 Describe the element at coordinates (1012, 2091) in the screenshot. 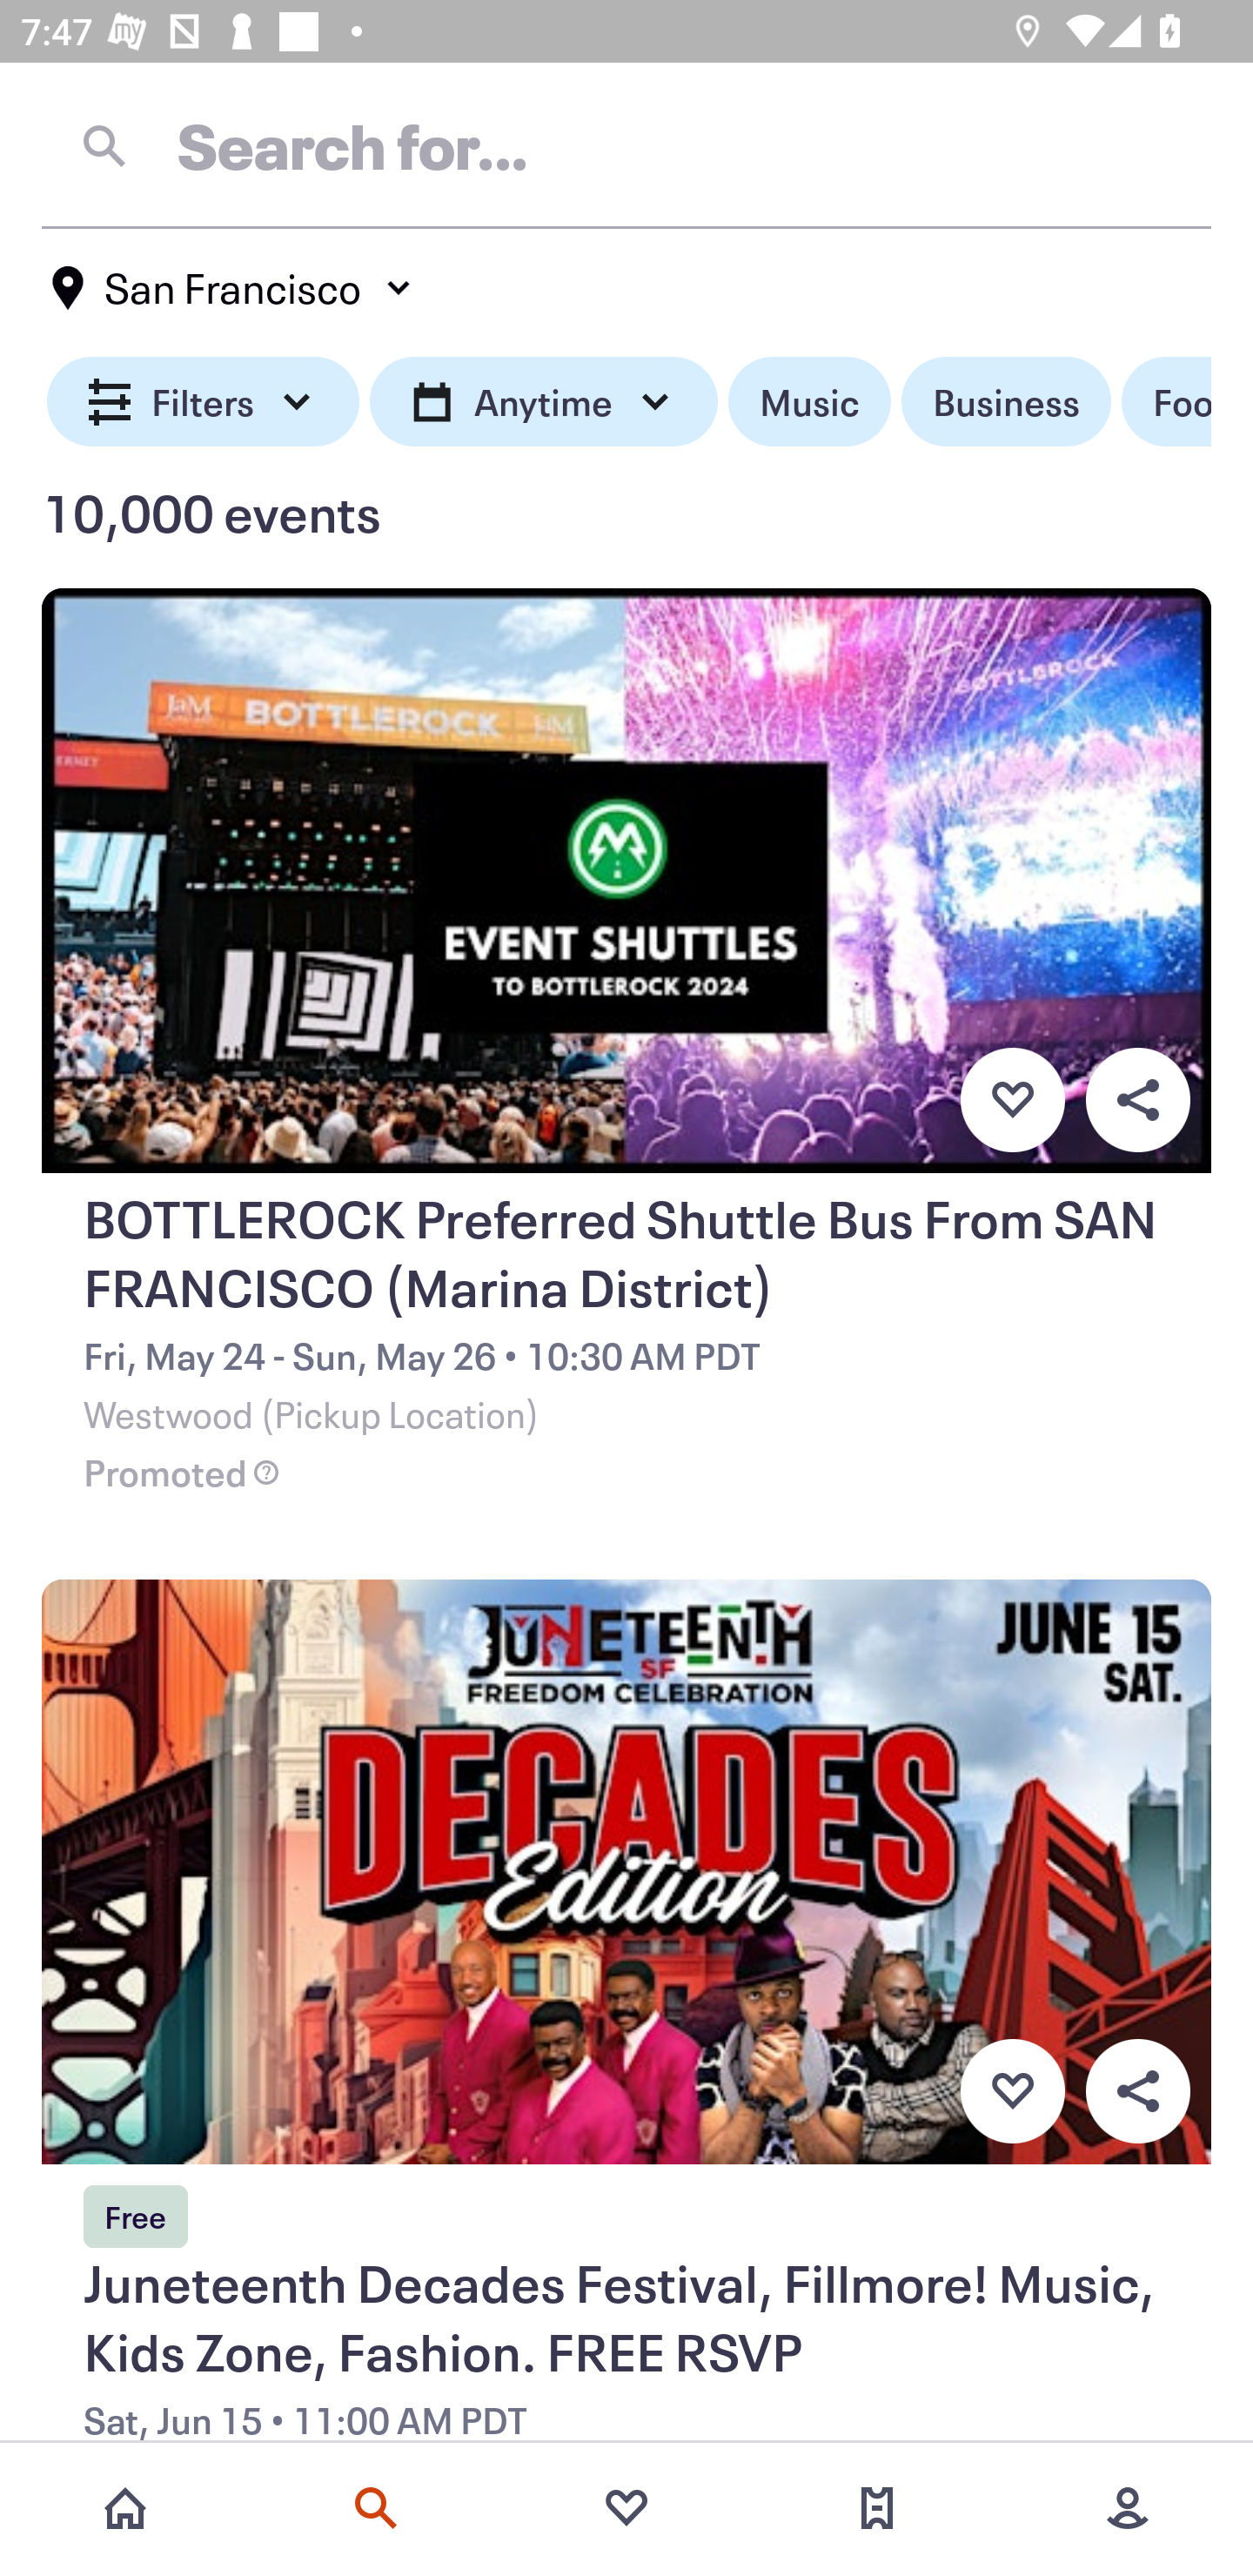

I see `Favorite button` at that location.